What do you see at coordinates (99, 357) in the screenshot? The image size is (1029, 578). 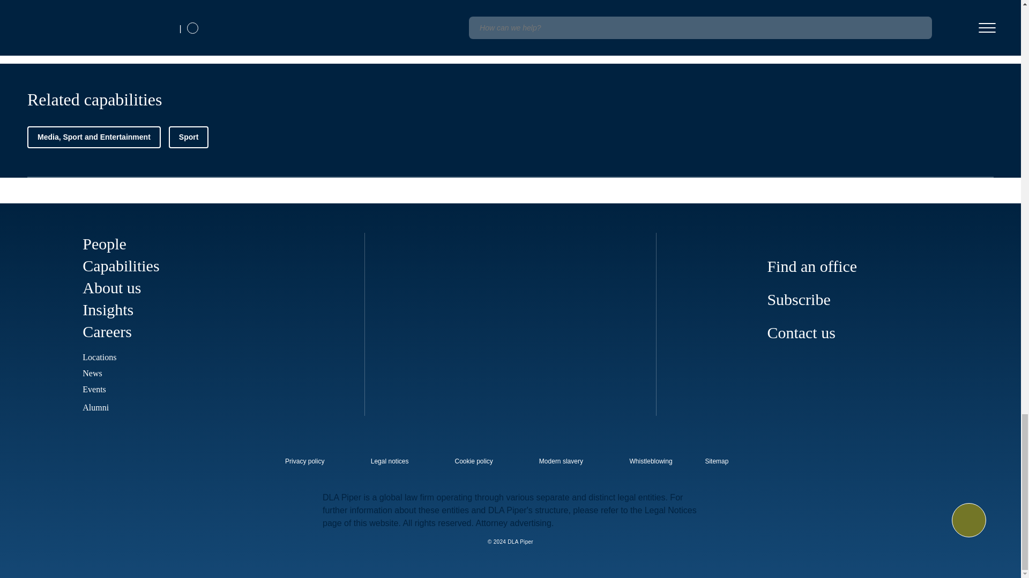 I see `Locations` at bounding box center [99, 357].